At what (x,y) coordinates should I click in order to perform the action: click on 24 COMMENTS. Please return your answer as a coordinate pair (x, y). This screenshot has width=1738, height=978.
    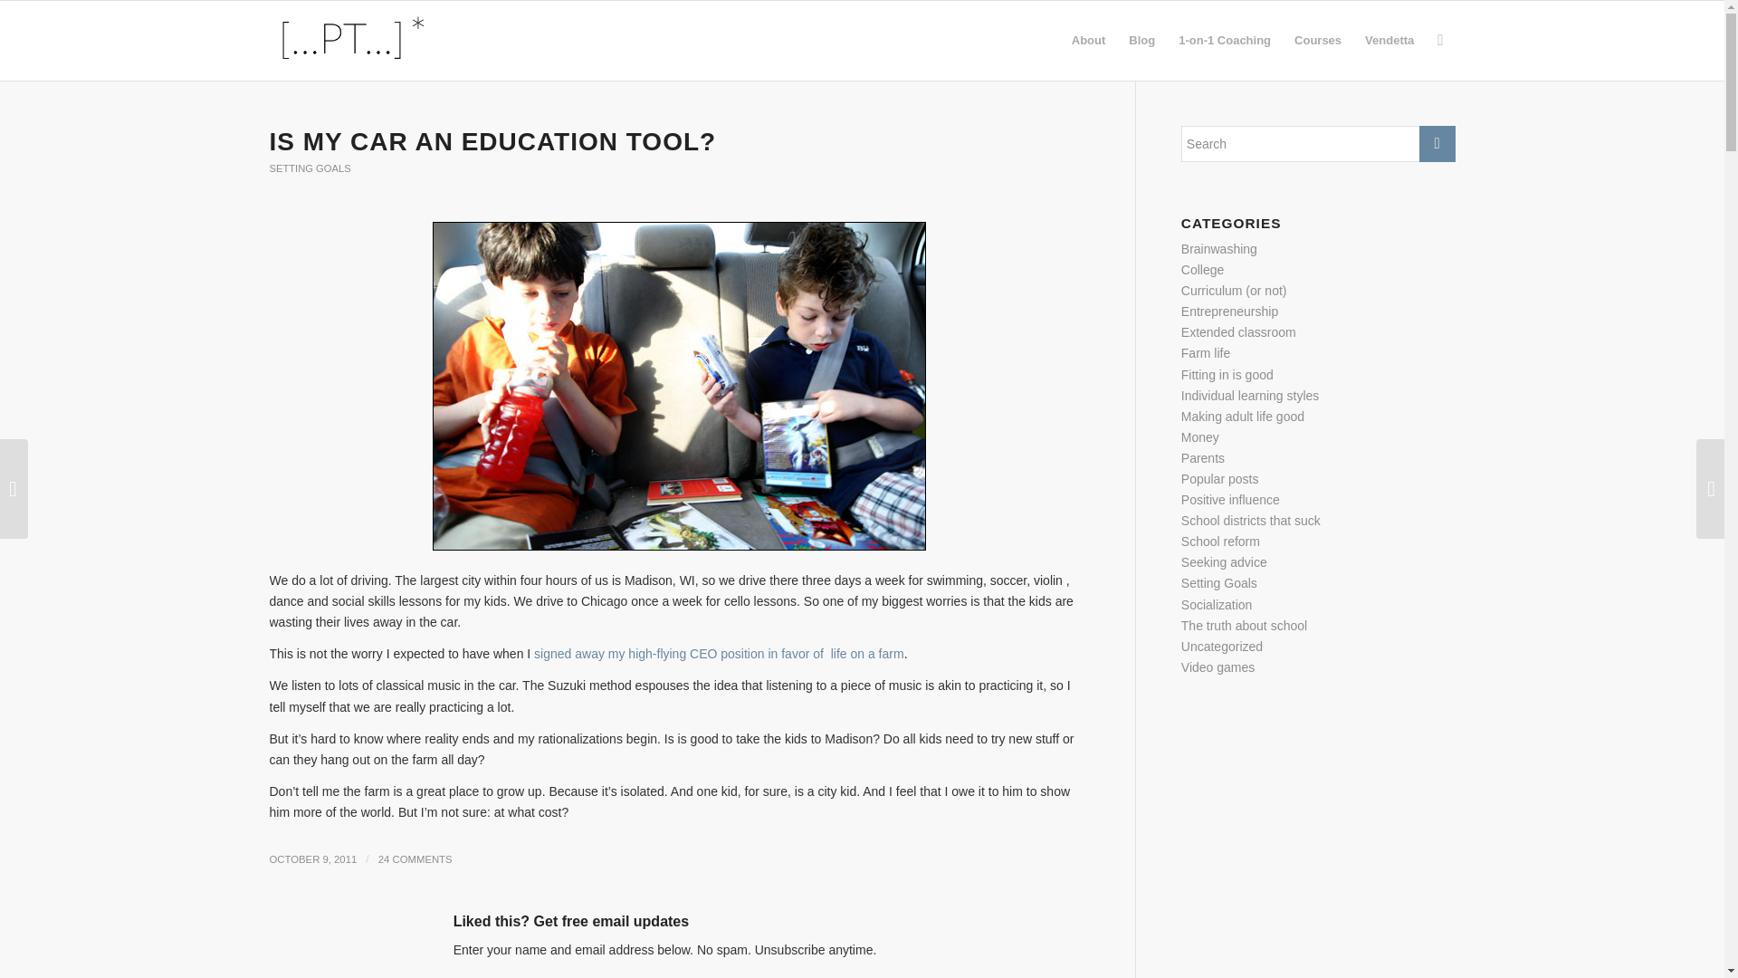
    Looking at the image, I should click on (415, 858).